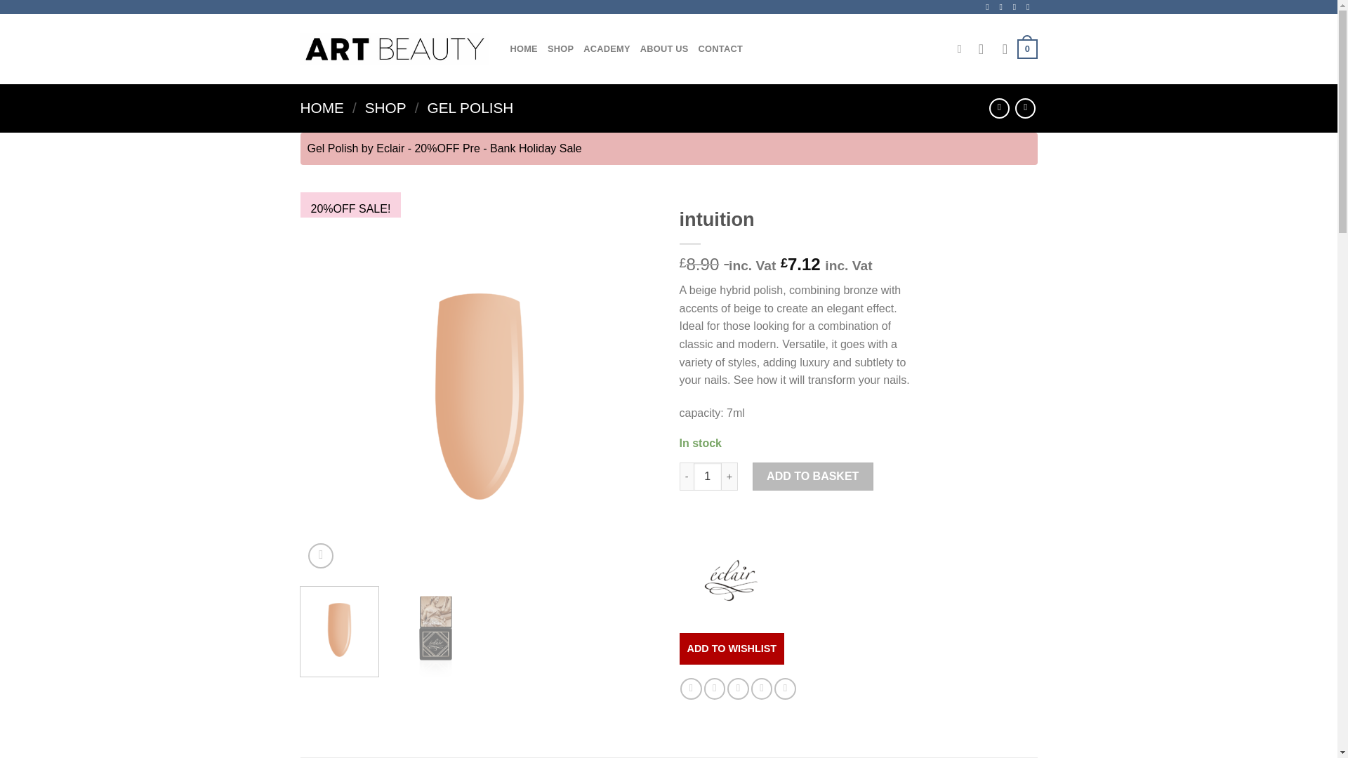  I want to click on 1, so click(708, 476).